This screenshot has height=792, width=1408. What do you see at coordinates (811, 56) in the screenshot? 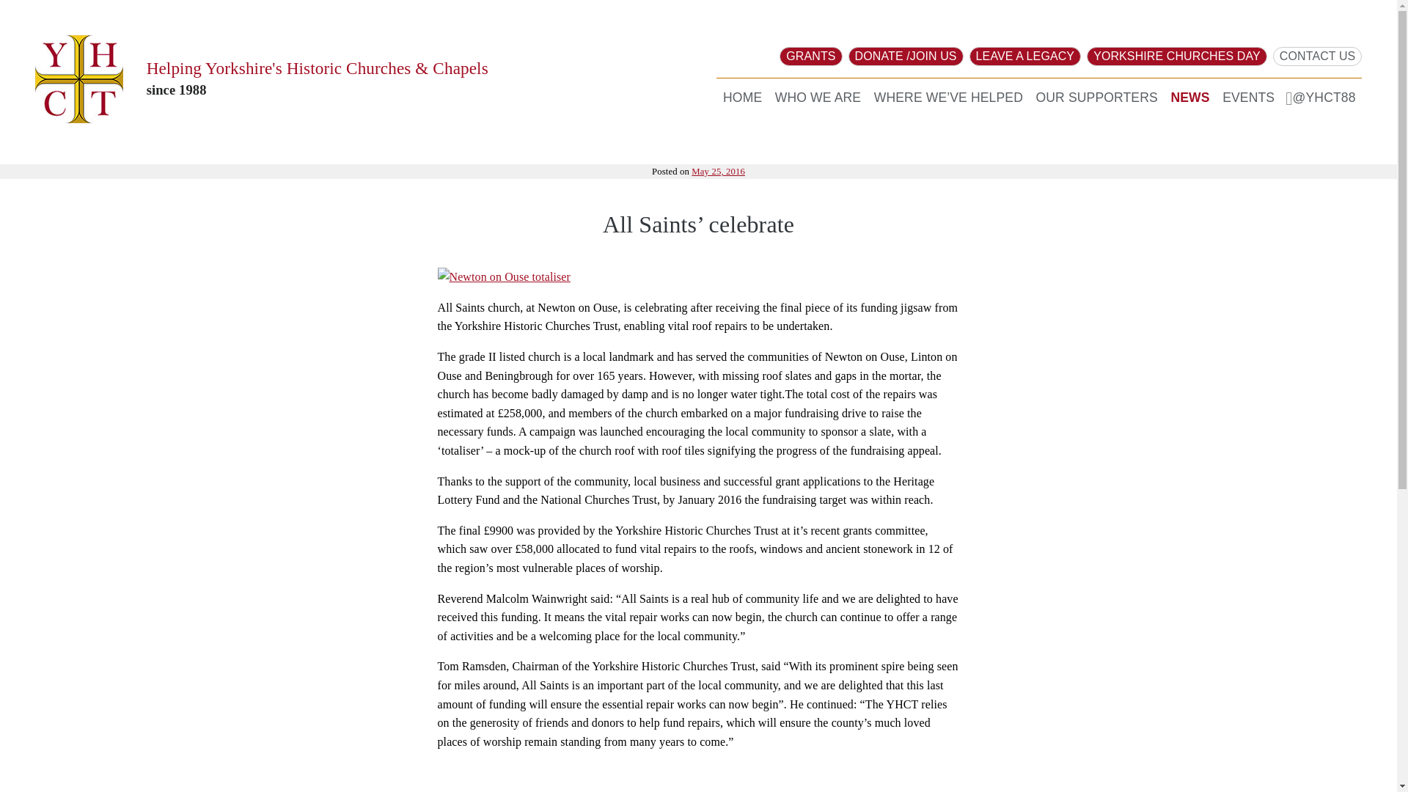
I see `GRANTS` at bounding box center [811, 56].